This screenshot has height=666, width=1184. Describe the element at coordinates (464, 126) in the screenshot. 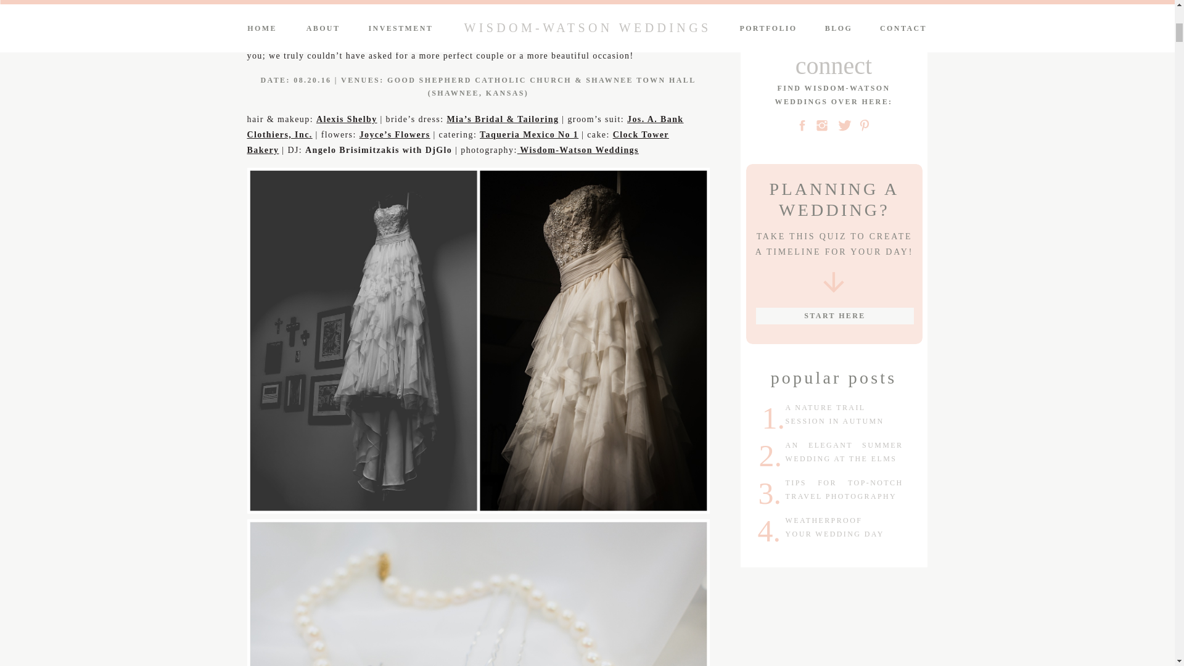

I see `Jos. A. Bank Clothiers, Inc.` at that location.